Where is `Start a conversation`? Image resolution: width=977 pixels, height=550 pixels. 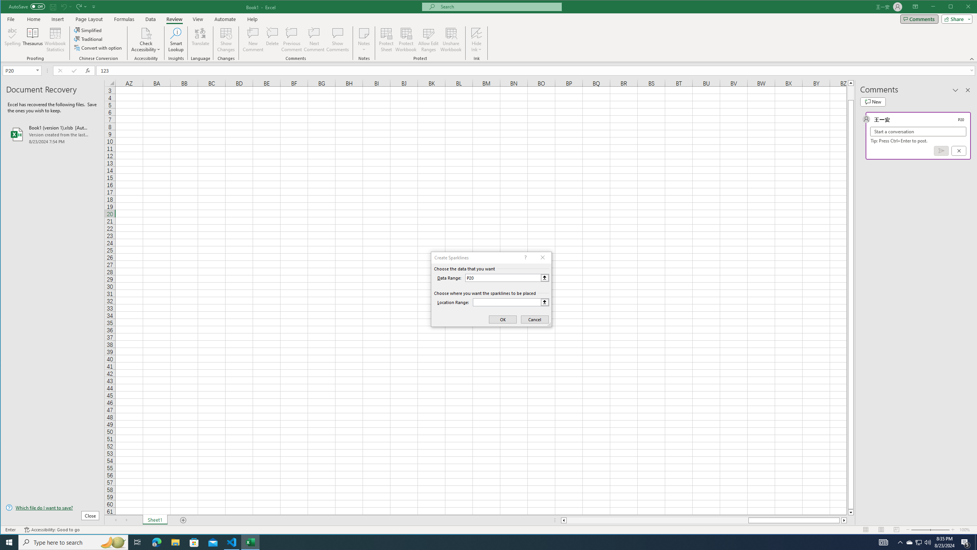 Start a conversation is located at coordinates (918, 131).